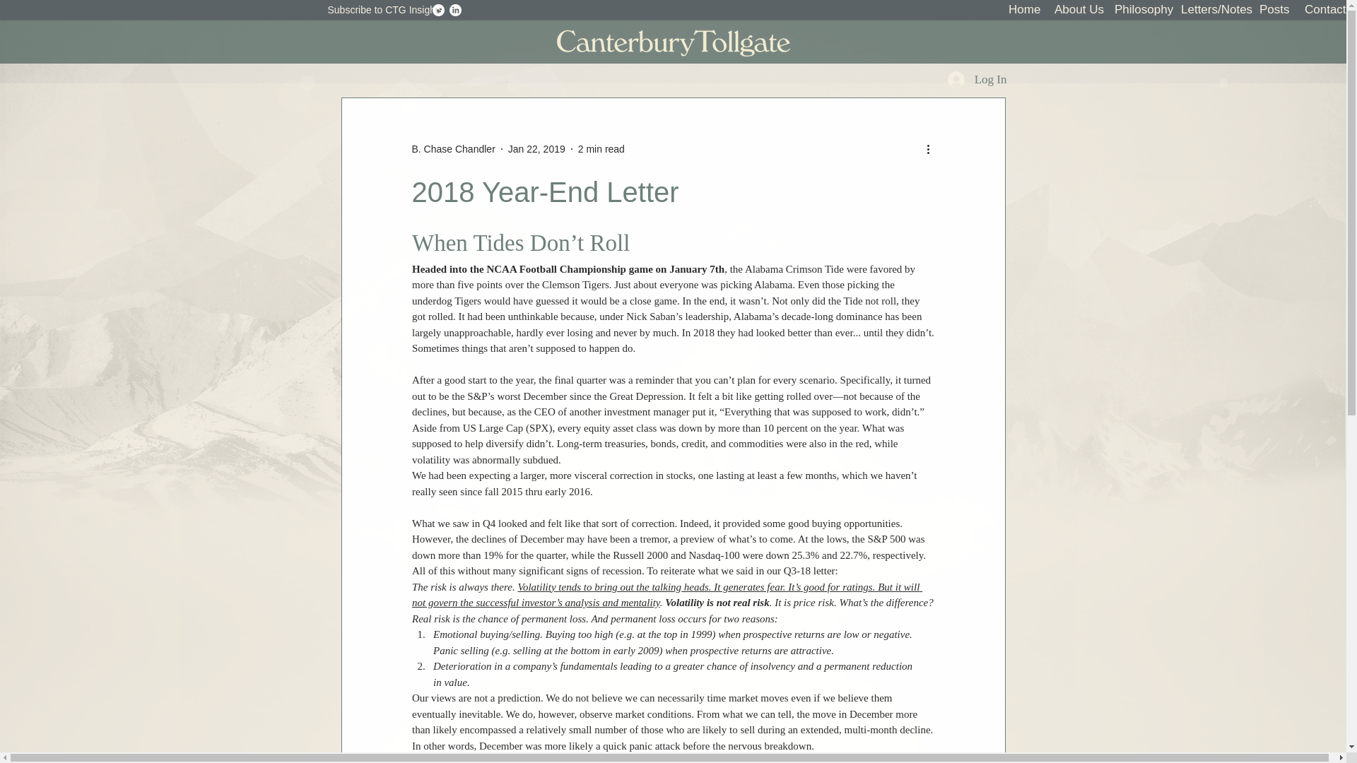  What do you see at coordinates (1073, 10) in the screenshot?
I see `About Us` at bounding box center [1073, 10].